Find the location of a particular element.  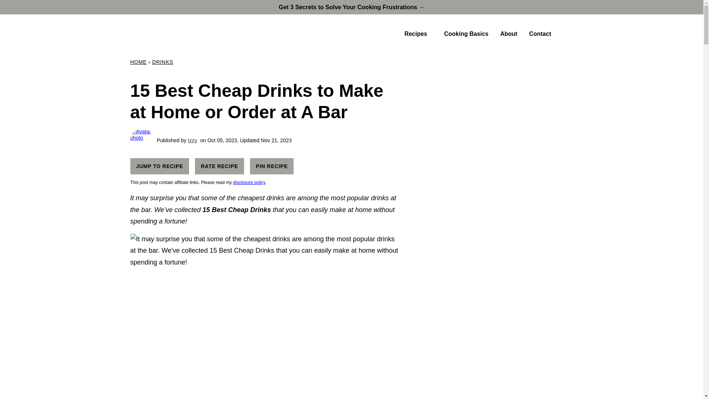

About is located at coordinates (508, 34).